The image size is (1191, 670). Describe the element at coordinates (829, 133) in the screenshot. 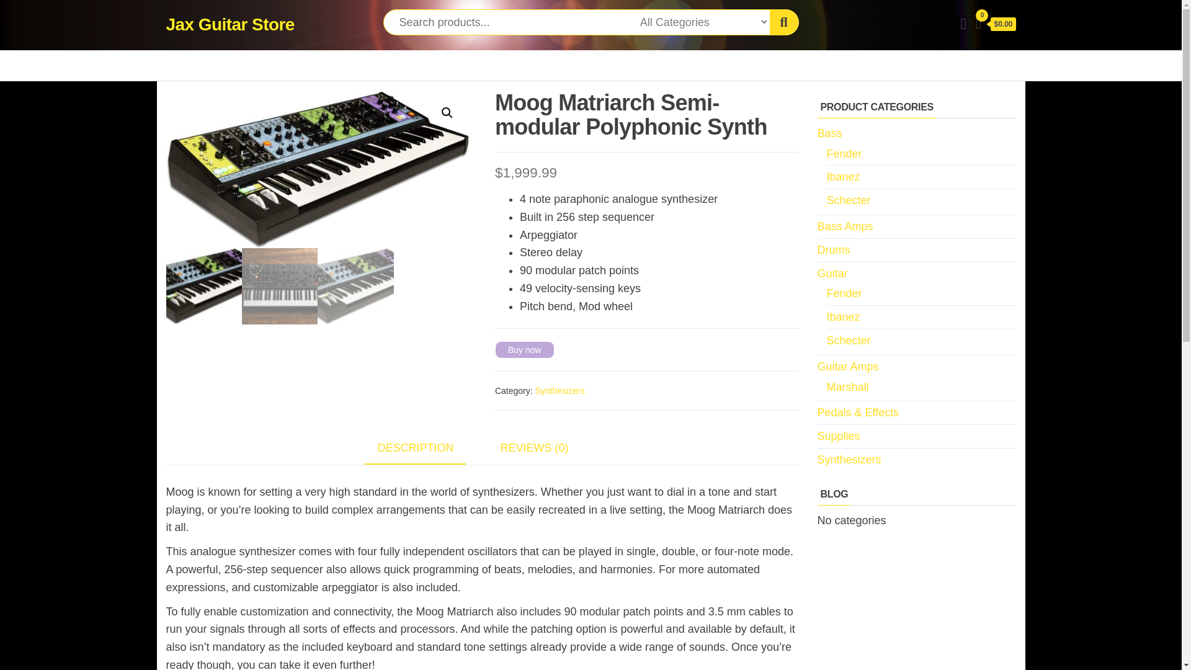

I see `Bass` at that location.